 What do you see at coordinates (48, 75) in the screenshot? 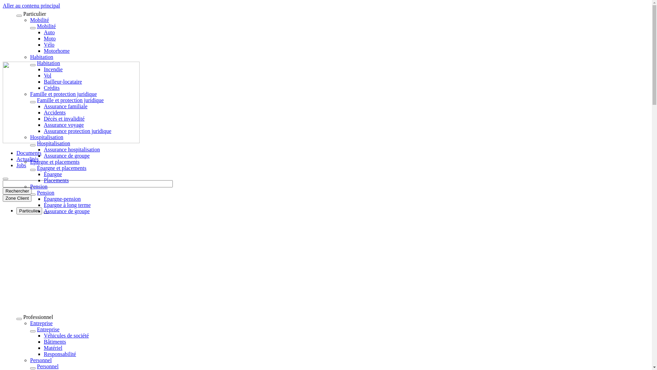
I see `Vol` at bounding box center [48, 75].